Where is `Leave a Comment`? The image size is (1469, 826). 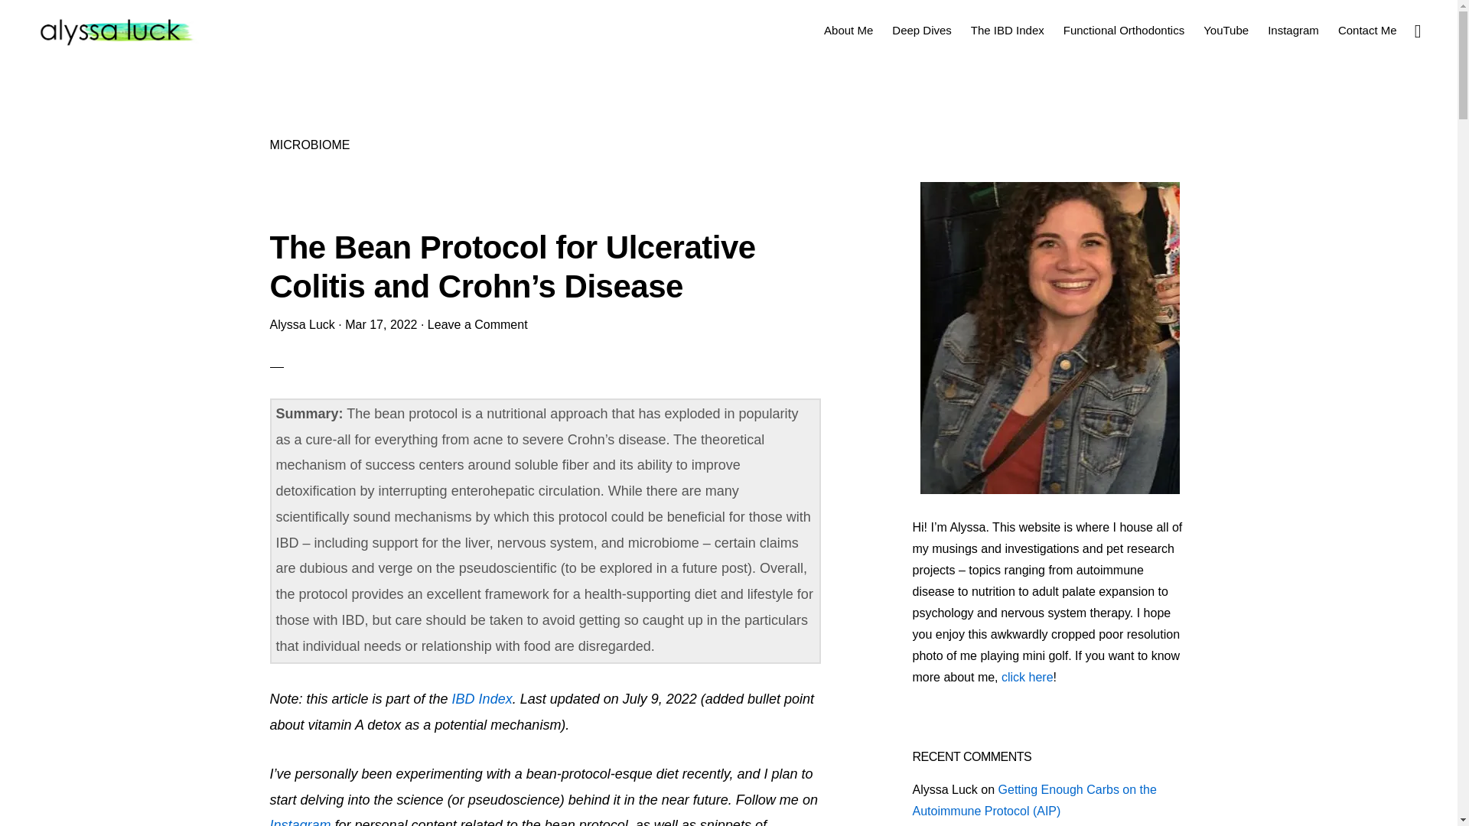 Leave a Comment is located at coordinates (477, 324).